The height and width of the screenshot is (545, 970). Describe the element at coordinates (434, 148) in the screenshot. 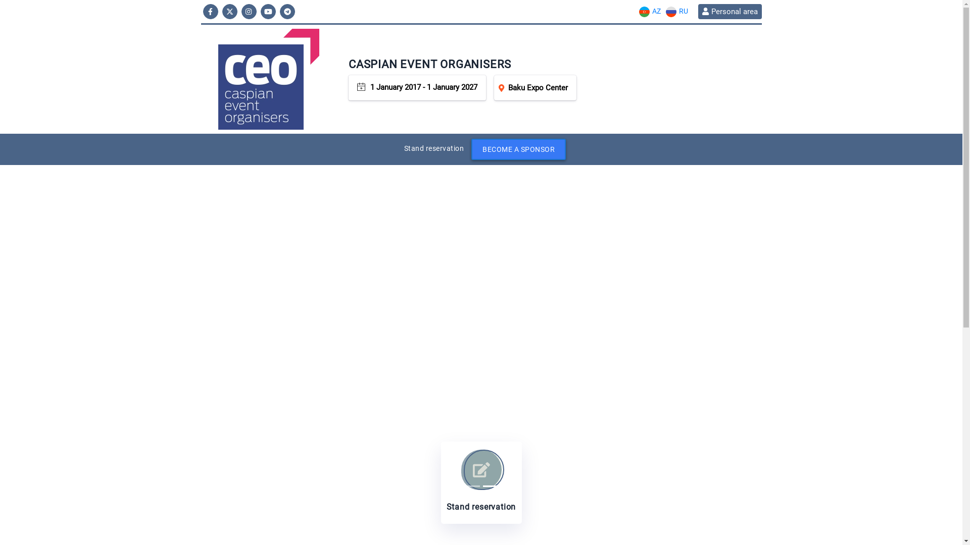

I see `Stand reservation` at that location.